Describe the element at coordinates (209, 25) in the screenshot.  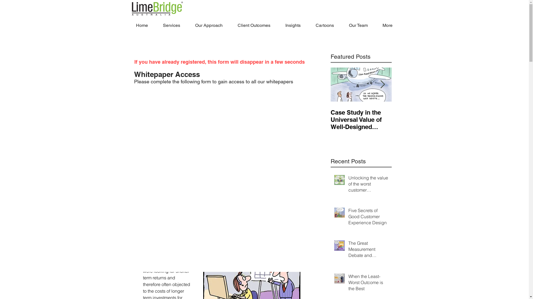
I see `Our Approach` at that location.